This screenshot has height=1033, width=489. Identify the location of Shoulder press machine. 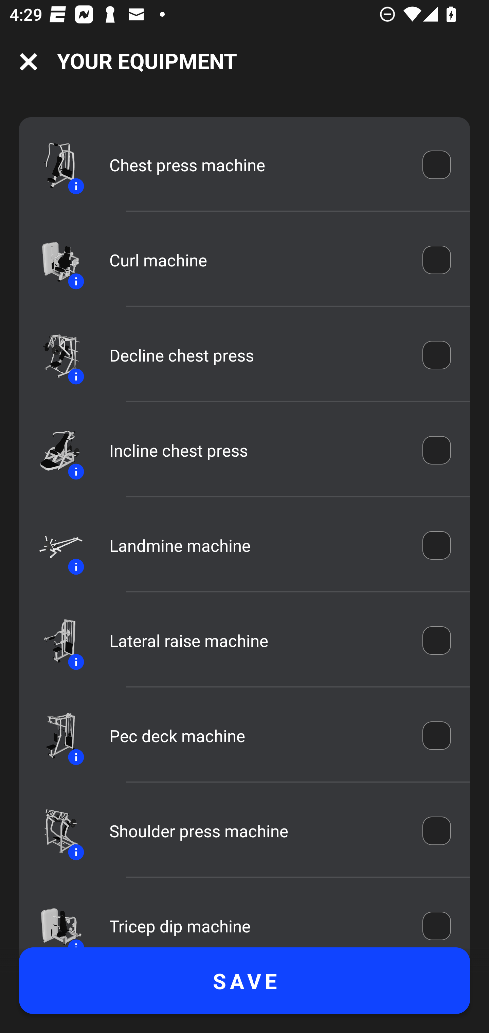
(256, 831).